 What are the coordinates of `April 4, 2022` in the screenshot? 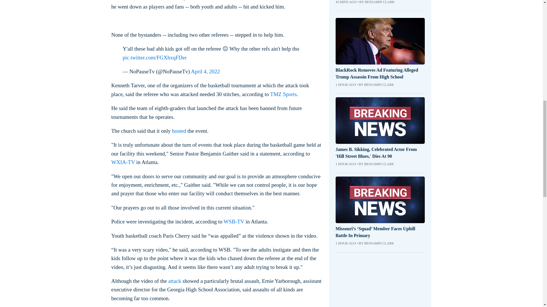 It's located at (205, 71).